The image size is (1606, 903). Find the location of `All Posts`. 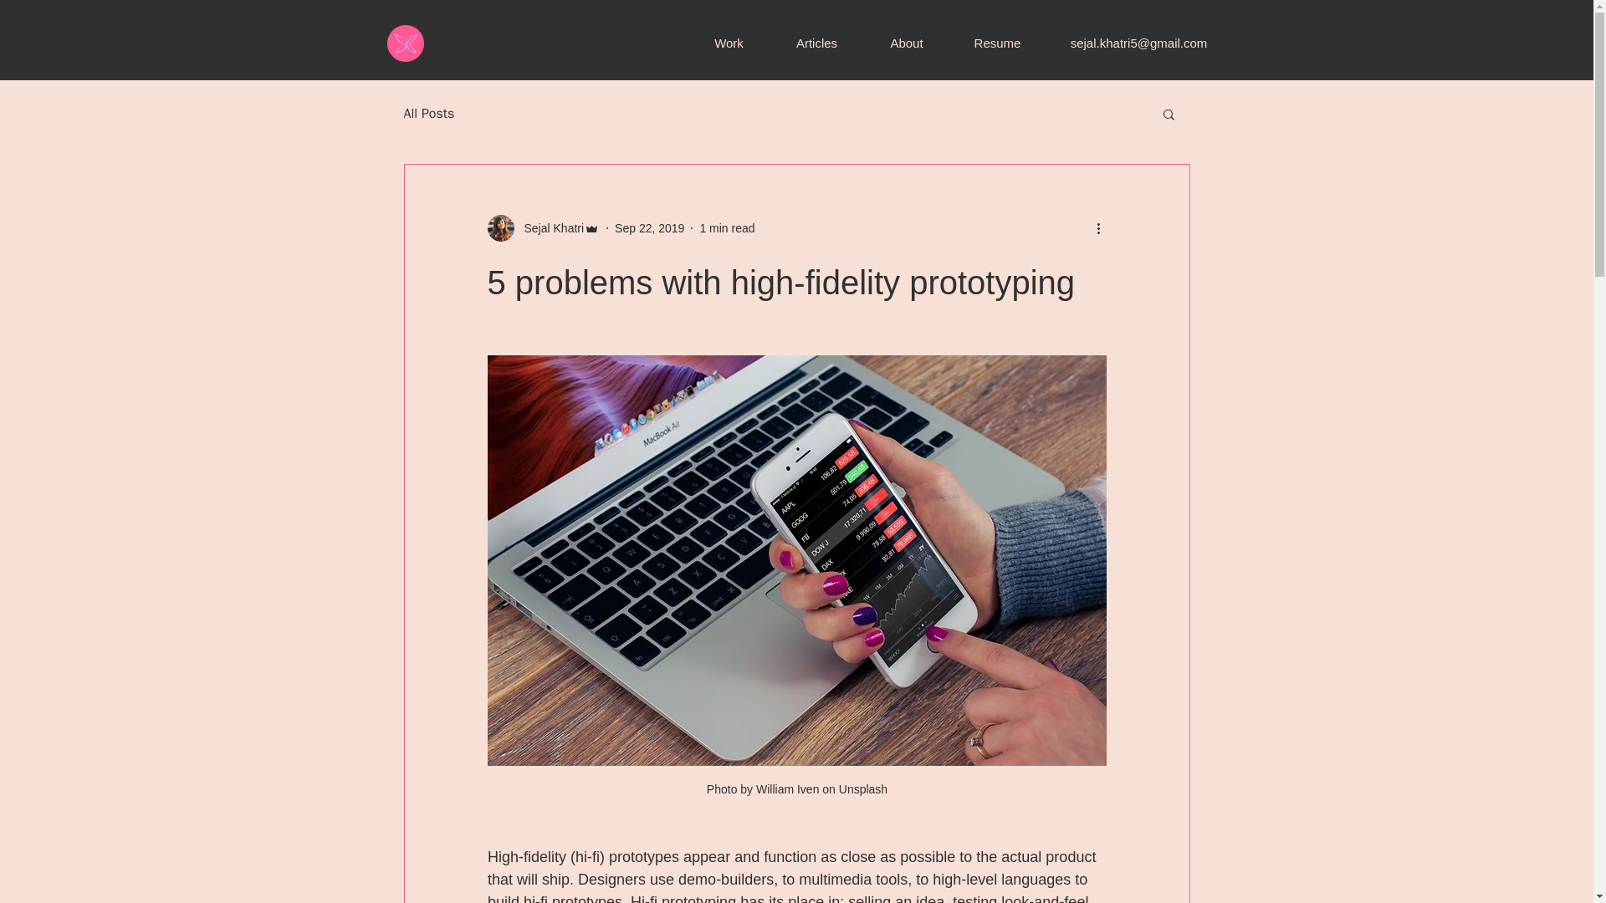

All Posts is located at coordinates (428, 114).